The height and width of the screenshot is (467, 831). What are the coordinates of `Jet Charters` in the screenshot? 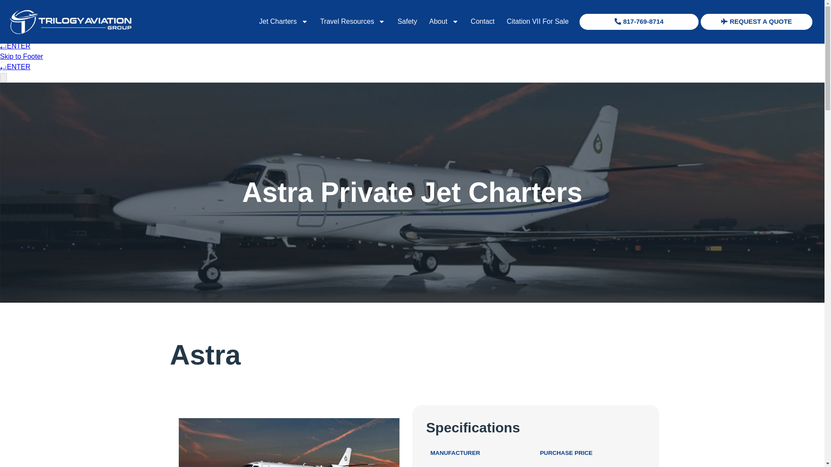 It's located at (283, 22).